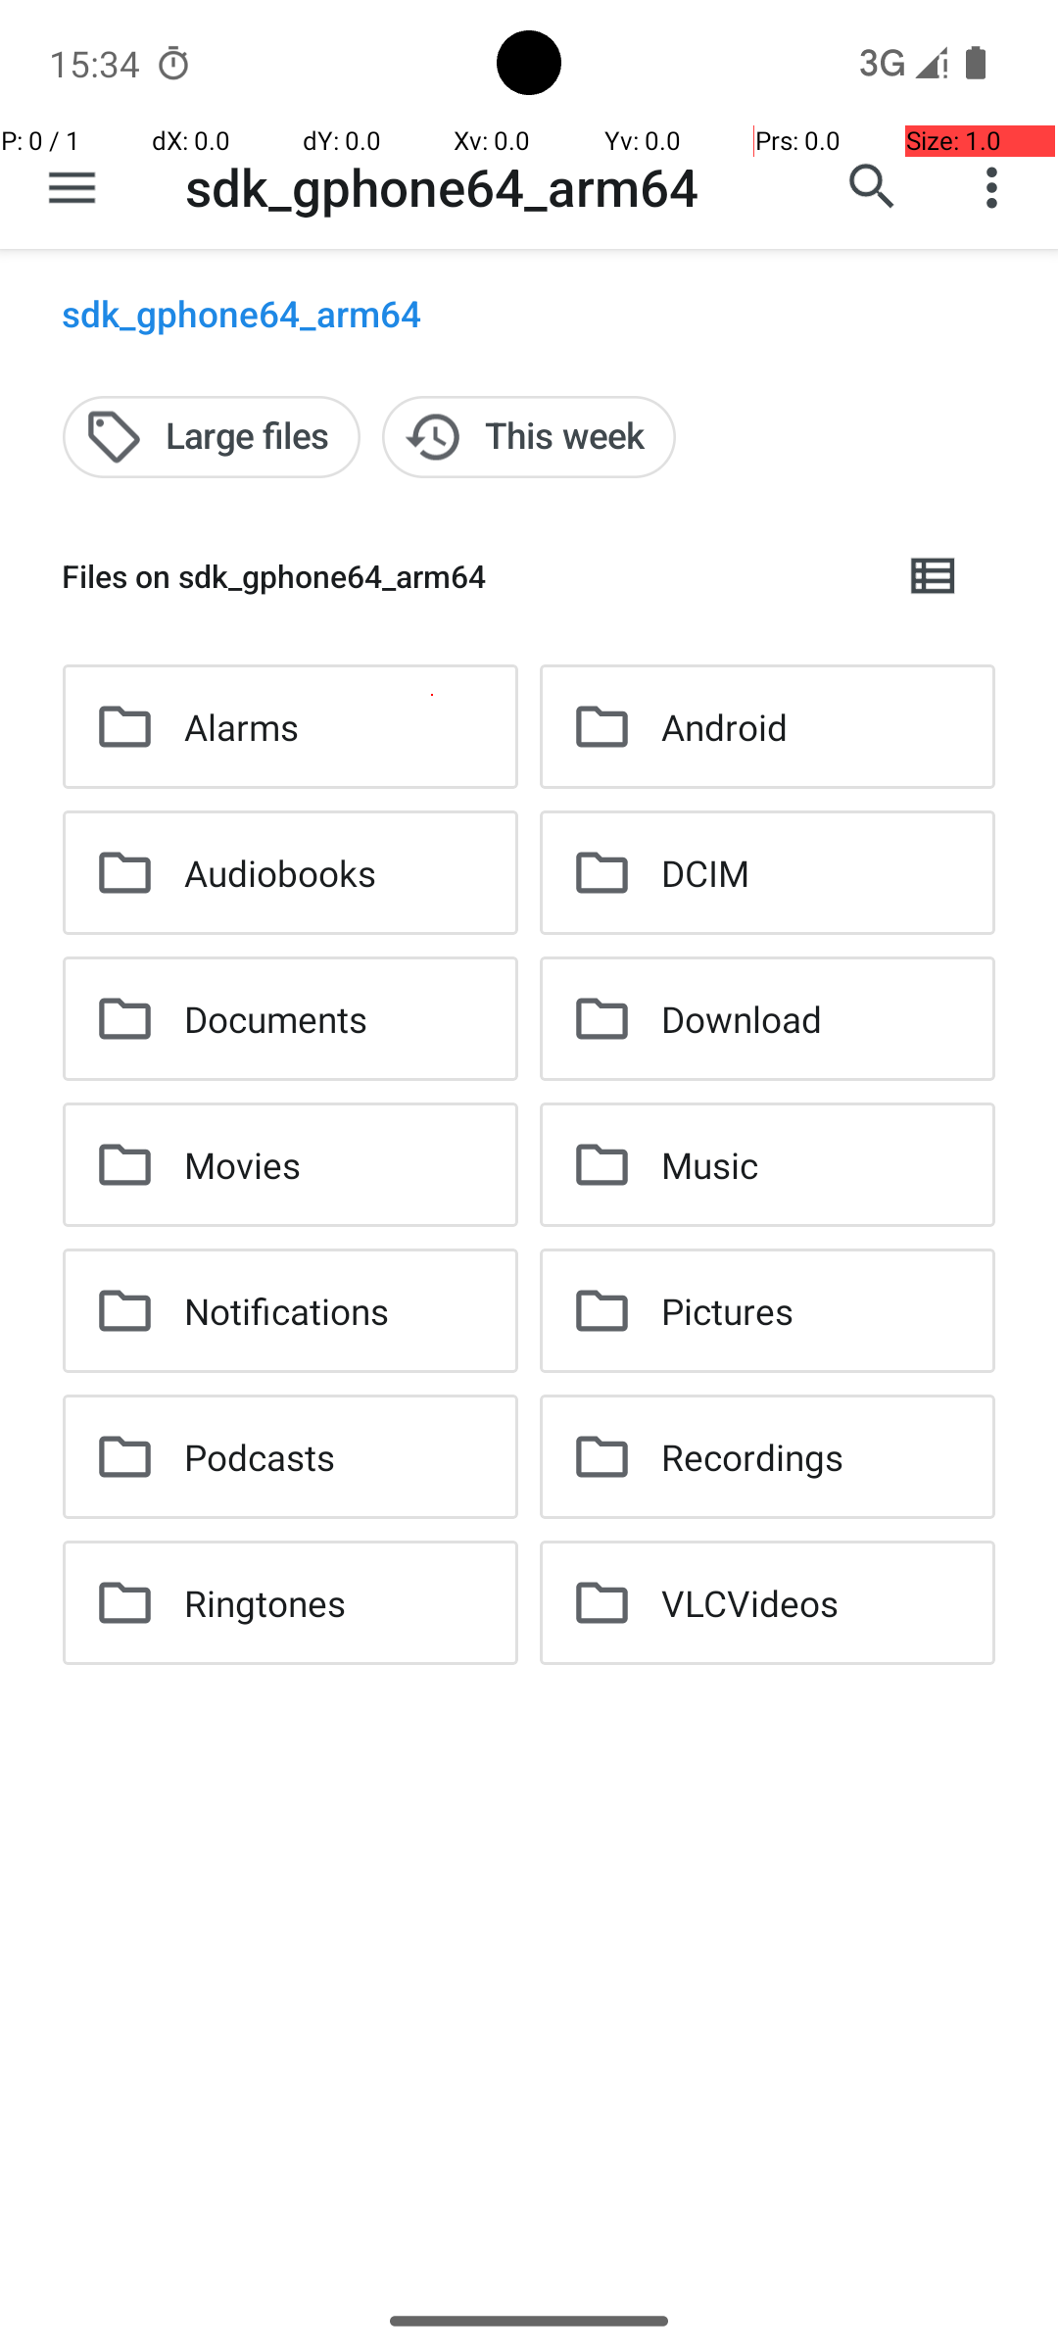 Image resolution: width=1058 pixels, height=2352 pixels. What do you see at coordinates (466, 576) in the screenshot?
I see `Files on sdk_gphone64_arm64` at bounding box center [466, 576].